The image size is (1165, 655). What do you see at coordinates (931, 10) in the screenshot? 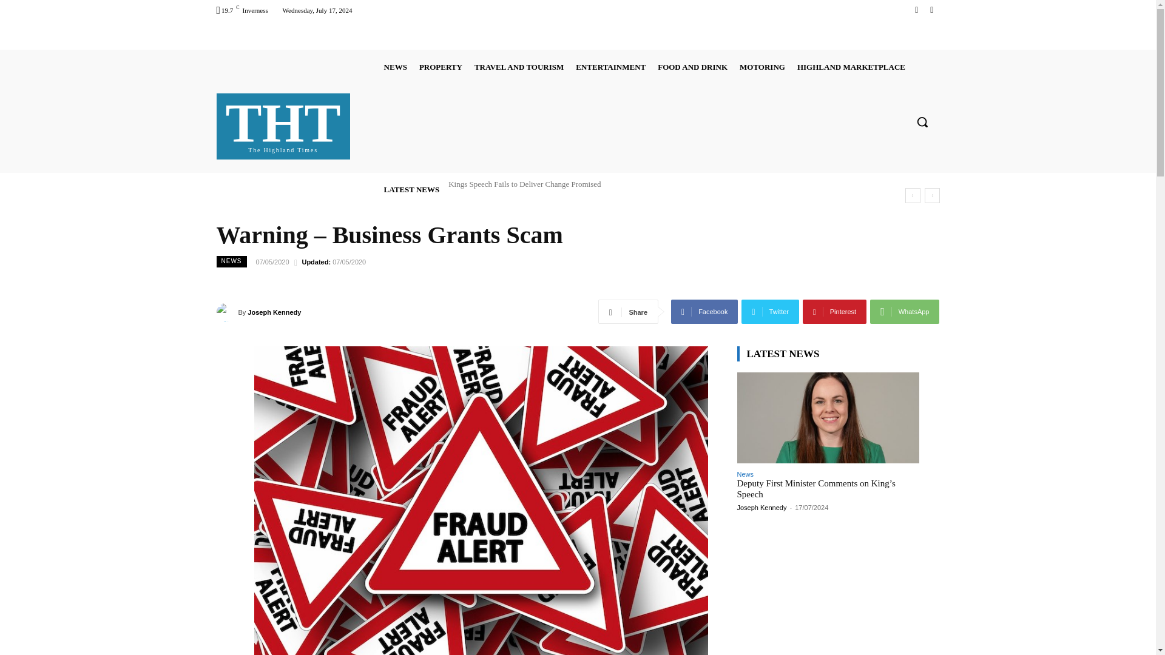
I see `Twitter` at bounding box center [931, 10].